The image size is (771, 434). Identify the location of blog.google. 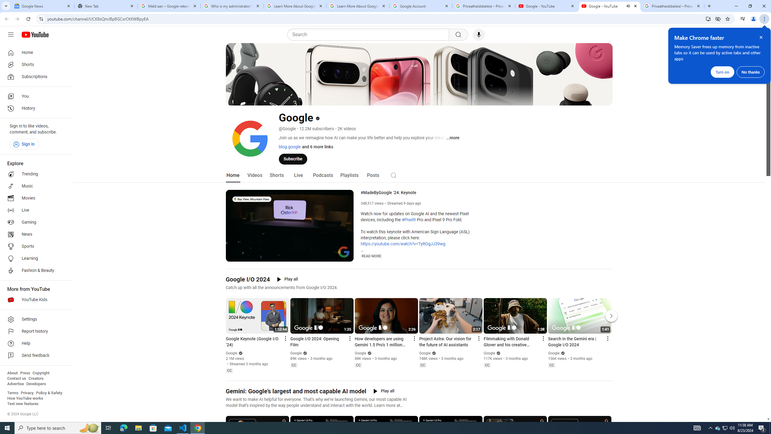
(289, 146).